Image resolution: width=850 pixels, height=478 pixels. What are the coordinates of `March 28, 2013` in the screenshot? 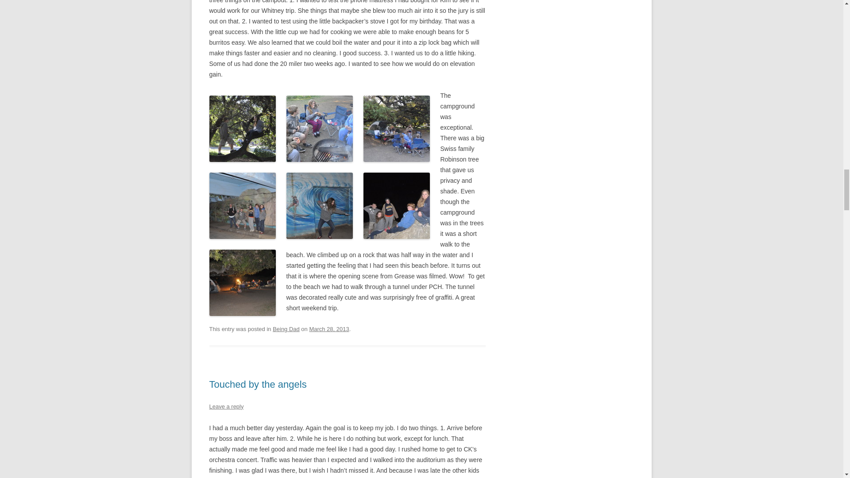 It's located at (328, 328).